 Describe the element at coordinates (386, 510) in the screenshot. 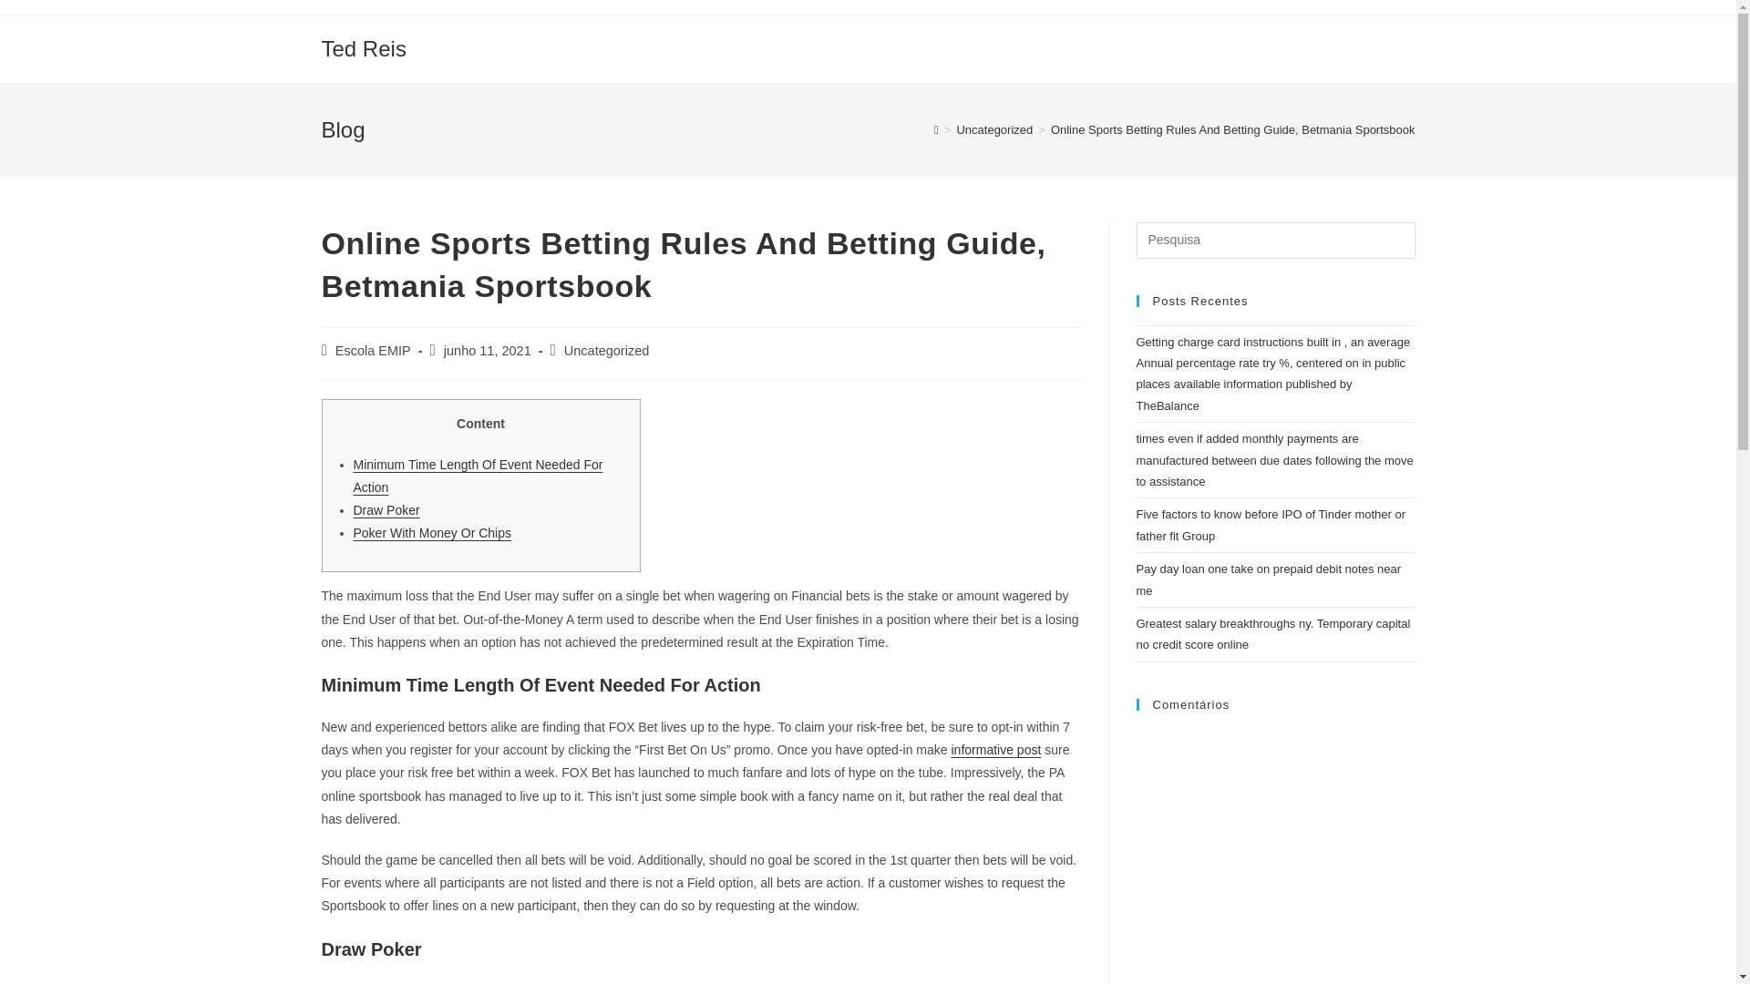

I see `Draw Poker` at that location.